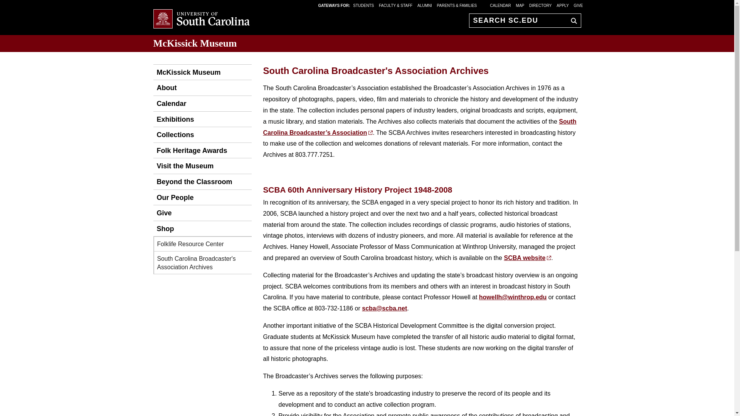 This screenshot has height=416, width=740. I want to click on sc.edu Search, so click(572, 20).